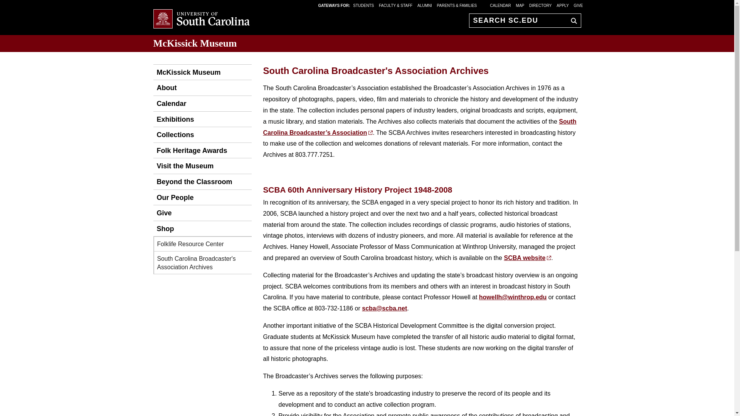 This screenshot has height=416, width=740. I want to click on sc.edu Search, so click(572, 20).